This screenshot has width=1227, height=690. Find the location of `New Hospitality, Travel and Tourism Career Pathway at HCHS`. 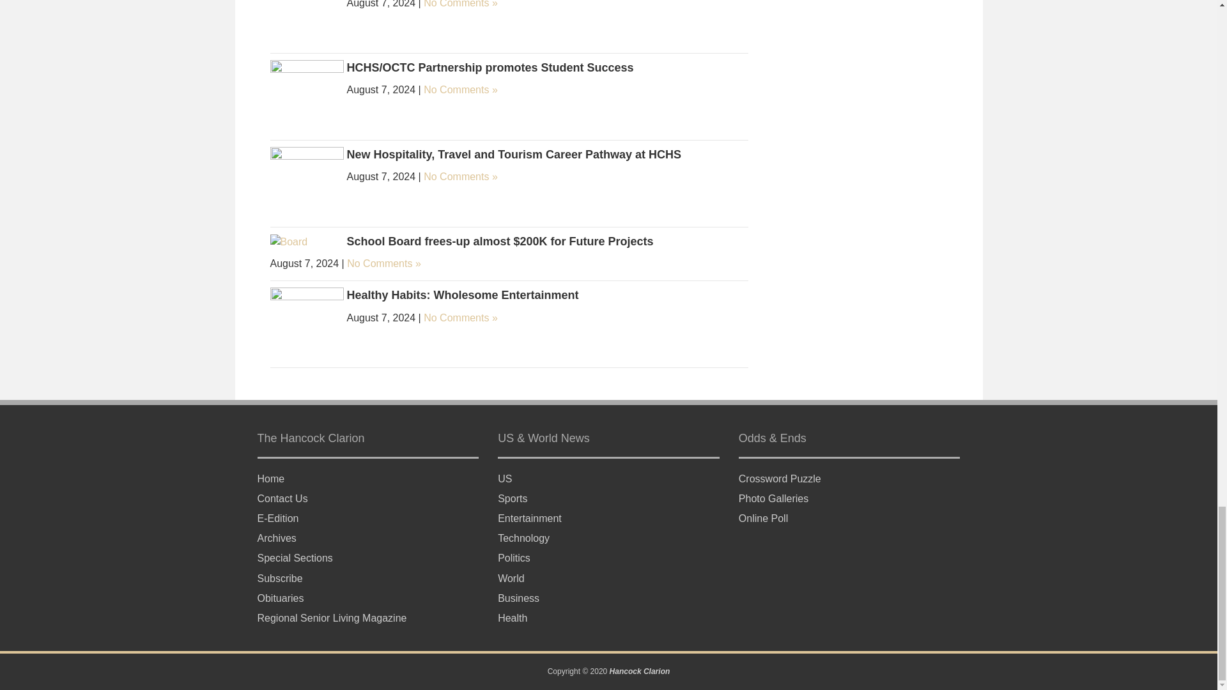

New Hospitality, Travel and Tourism Career Pathway at HCHS is located at coordinates (513, 155).